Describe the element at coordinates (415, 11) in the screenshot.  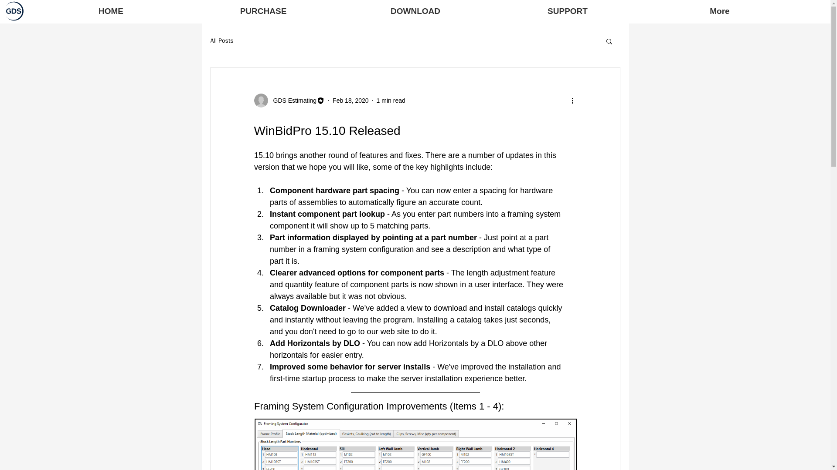
I see `DOWNLOAD` at that location.